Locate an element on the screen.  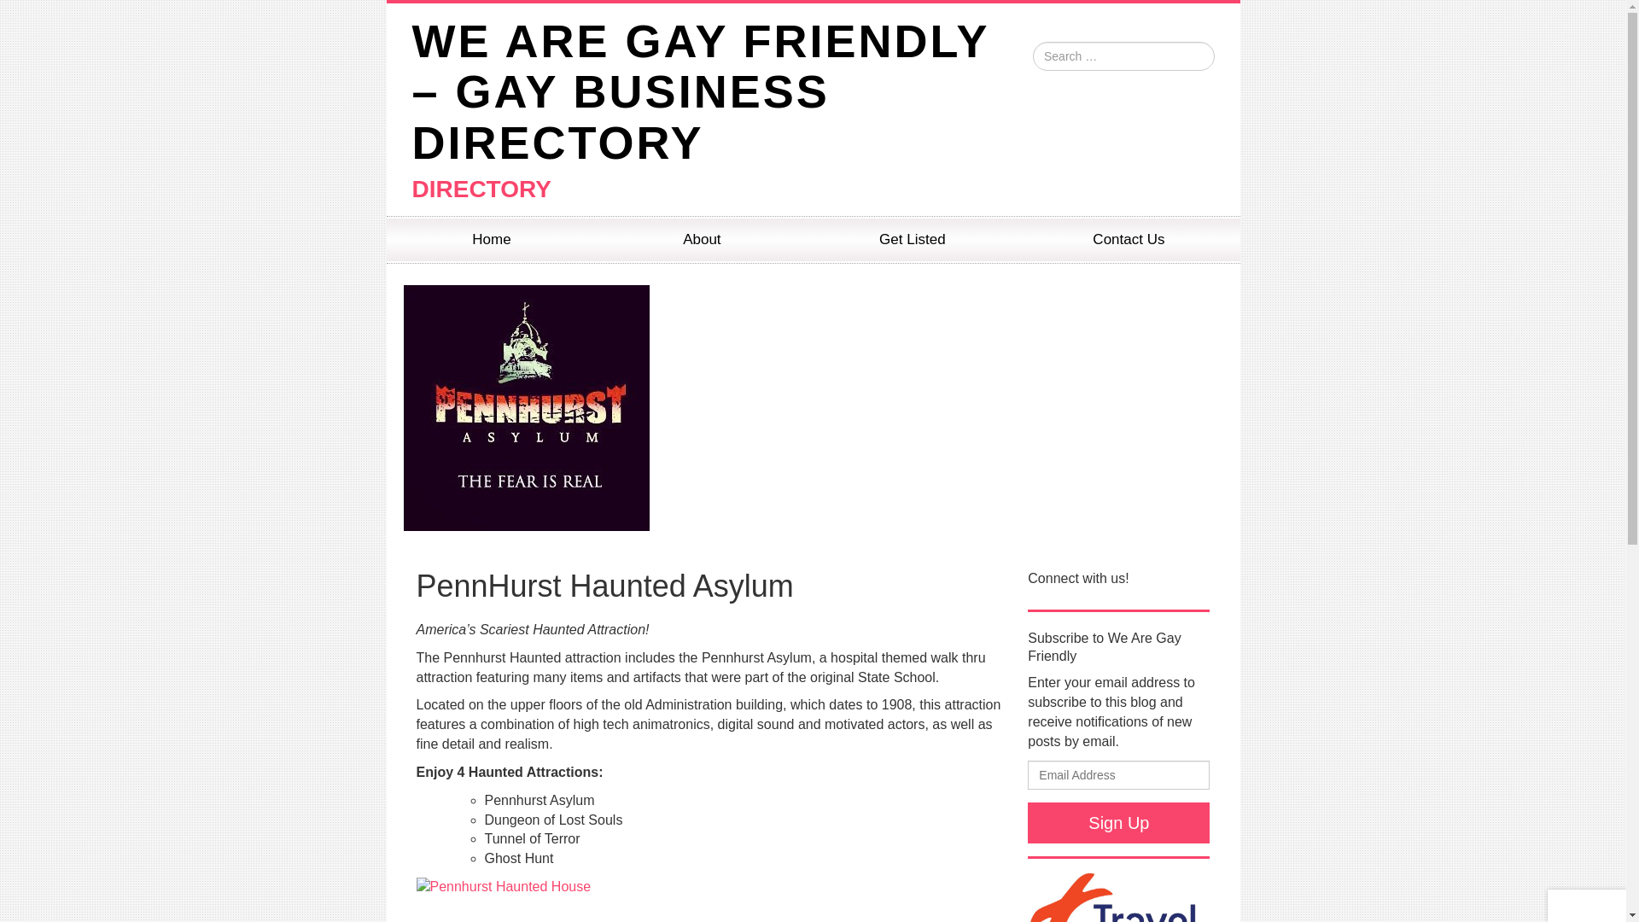
Sign Up is located at coordinates (1118, 823).